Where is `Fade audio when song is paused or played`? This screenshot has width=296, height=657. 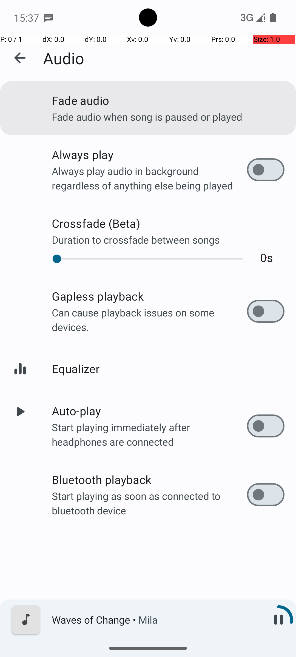 Fade audio when song is paused or played is located at coordinates (168, 117).